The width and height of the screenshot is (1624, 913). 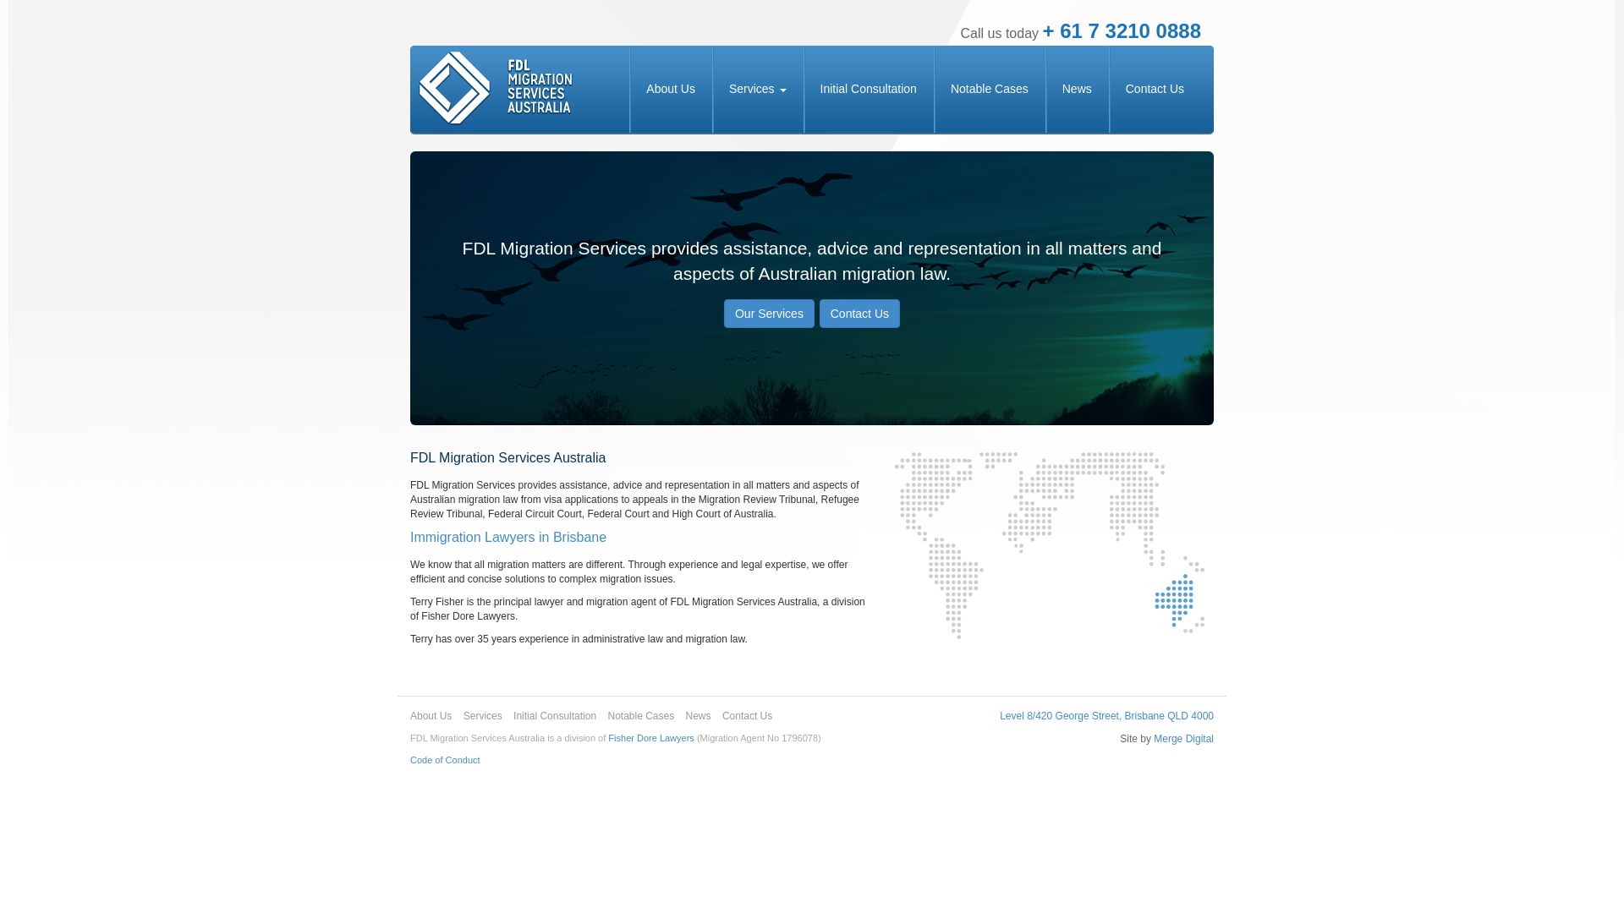 What do you see at coordinates (651, 738) in the screenshot?
I see `Fisher Dore Lawyers` at bounding box center [651, 738].